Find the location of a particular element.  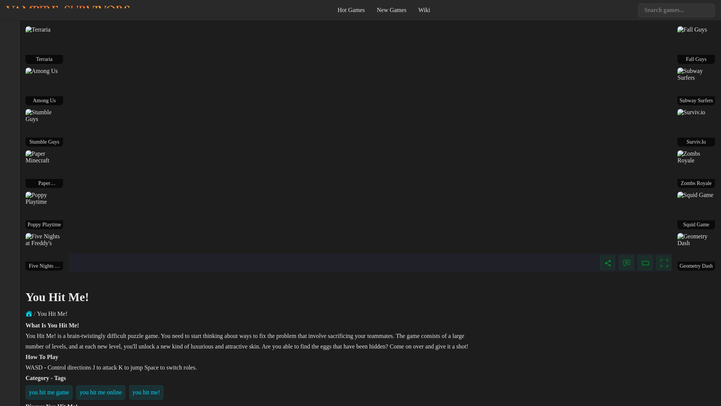

Poppy Playtime is located at coordinates (44, 198).